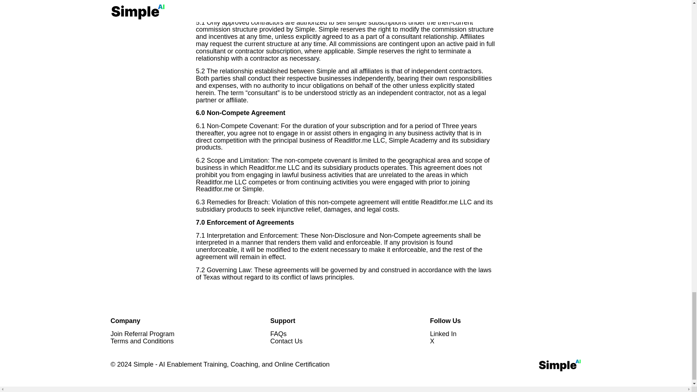 The width and height of the screenshot is (697, 392). What do you see at coordinates (443, 334) in the screenshot?
I see `Linked In` at bounding box center [443, 334].